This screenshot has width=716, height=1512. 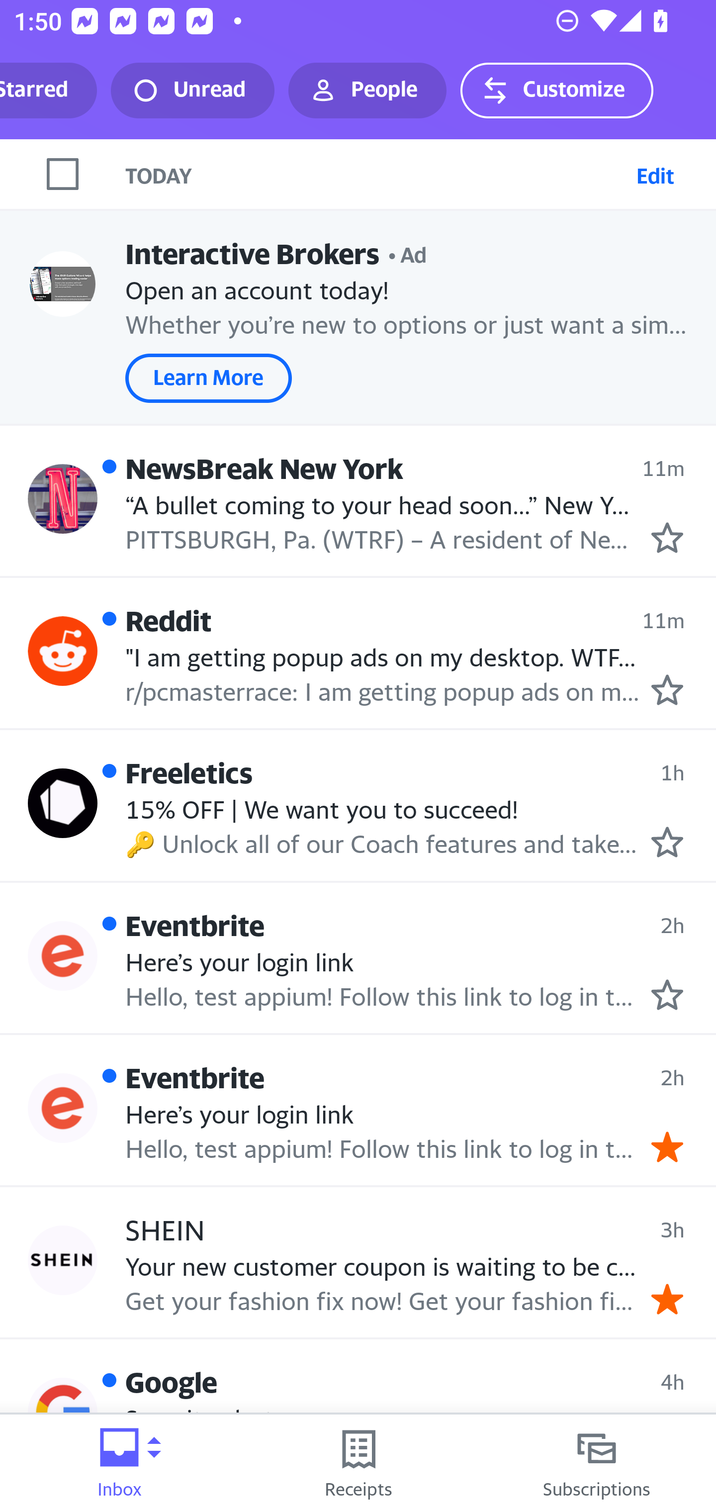 What do you see at coordinates (667, 1146) in the screenshot?
I see `Remove star.` at bounding box center [667, 1146].